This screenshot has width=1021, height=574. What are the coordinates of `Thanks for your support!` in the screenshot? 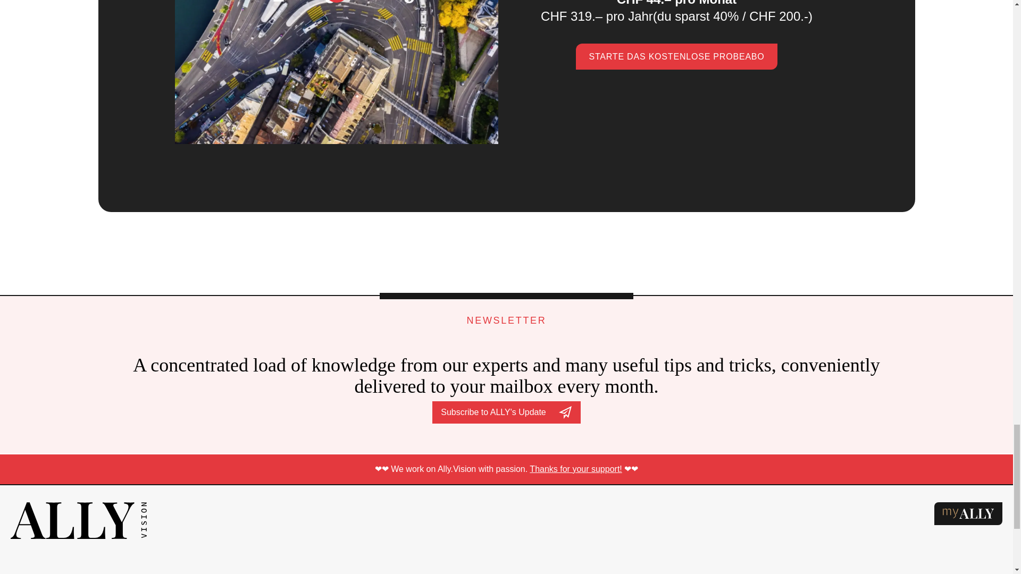 It's located at (575, 469).